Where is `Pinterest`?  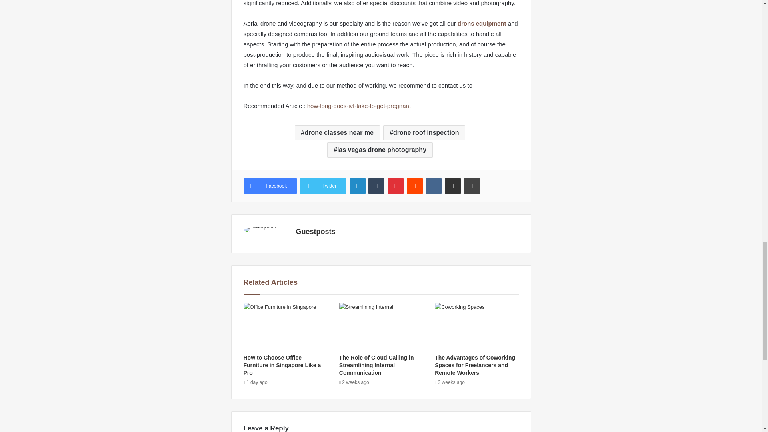 Pinterest is located at coordinates (396, 186).